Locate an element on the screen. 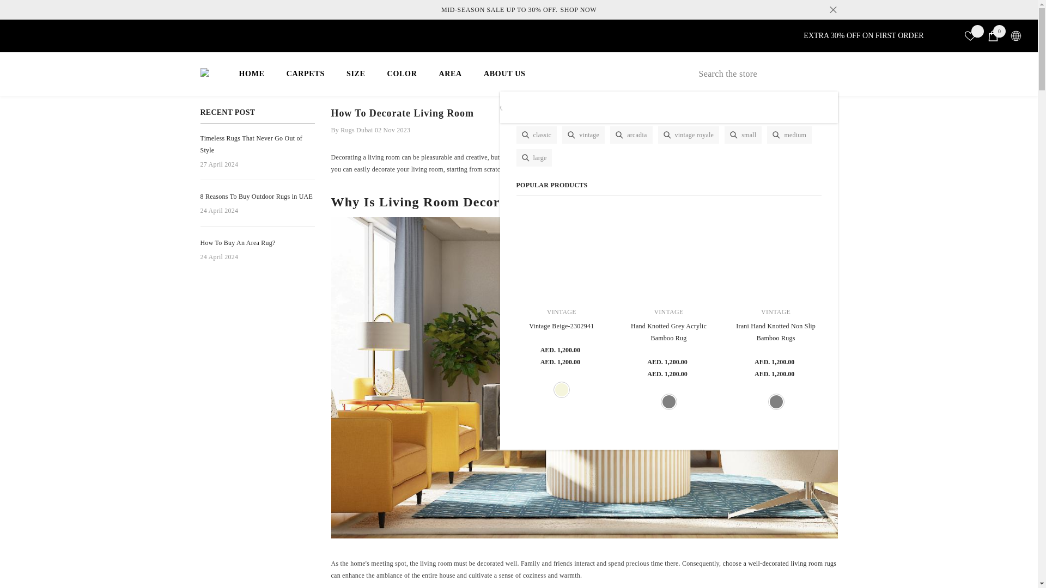 Image resolution: width=1046 pixels, height=588 pixels. Vintage Beige-2302941 is located at coordinates (669, 401).